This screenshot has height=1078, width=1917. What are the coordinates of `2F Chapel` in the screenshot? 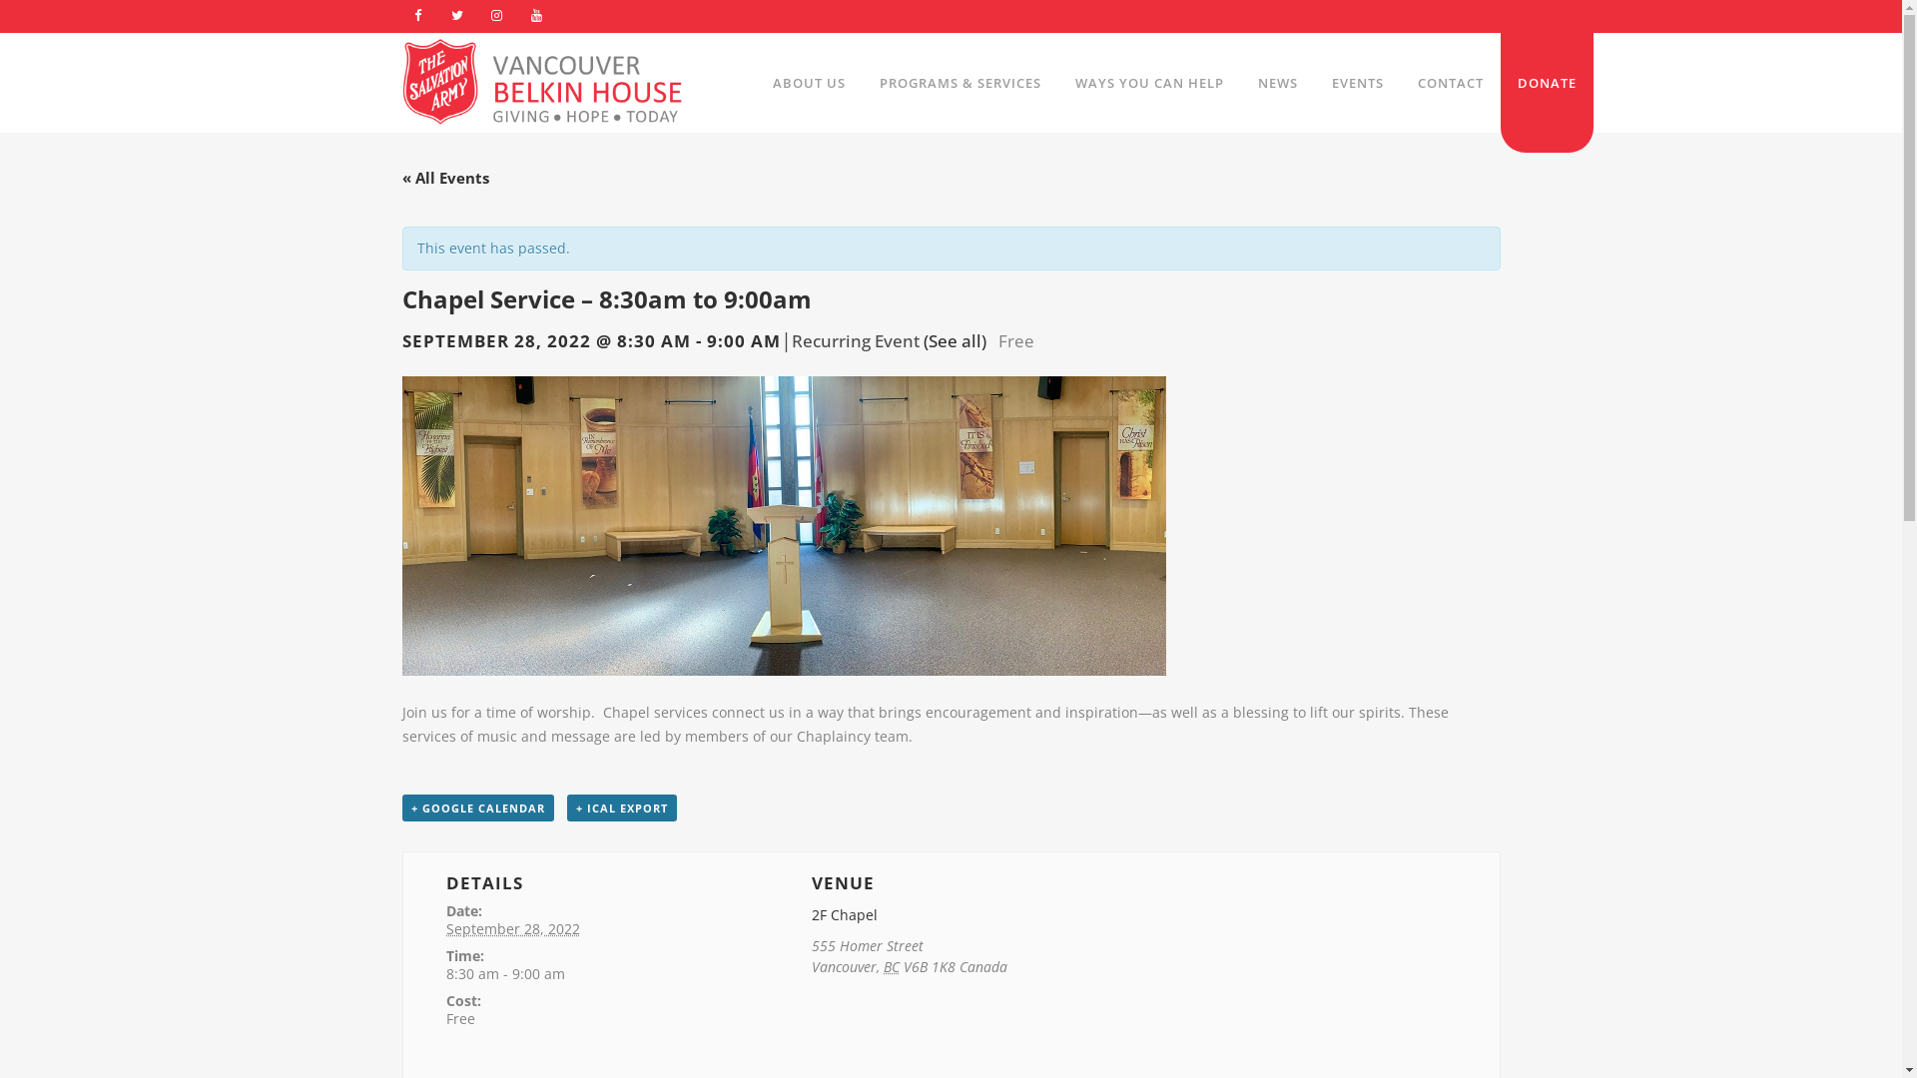 It's located at (845, 914).